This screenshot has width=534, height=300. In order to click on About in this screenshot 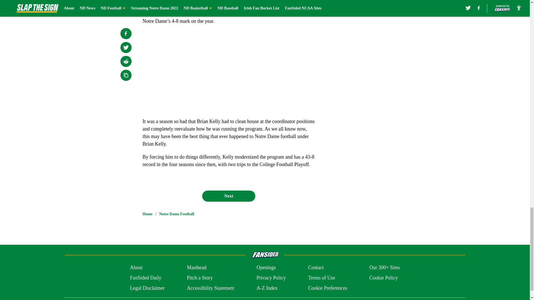, I will do `click(136, 268)`.